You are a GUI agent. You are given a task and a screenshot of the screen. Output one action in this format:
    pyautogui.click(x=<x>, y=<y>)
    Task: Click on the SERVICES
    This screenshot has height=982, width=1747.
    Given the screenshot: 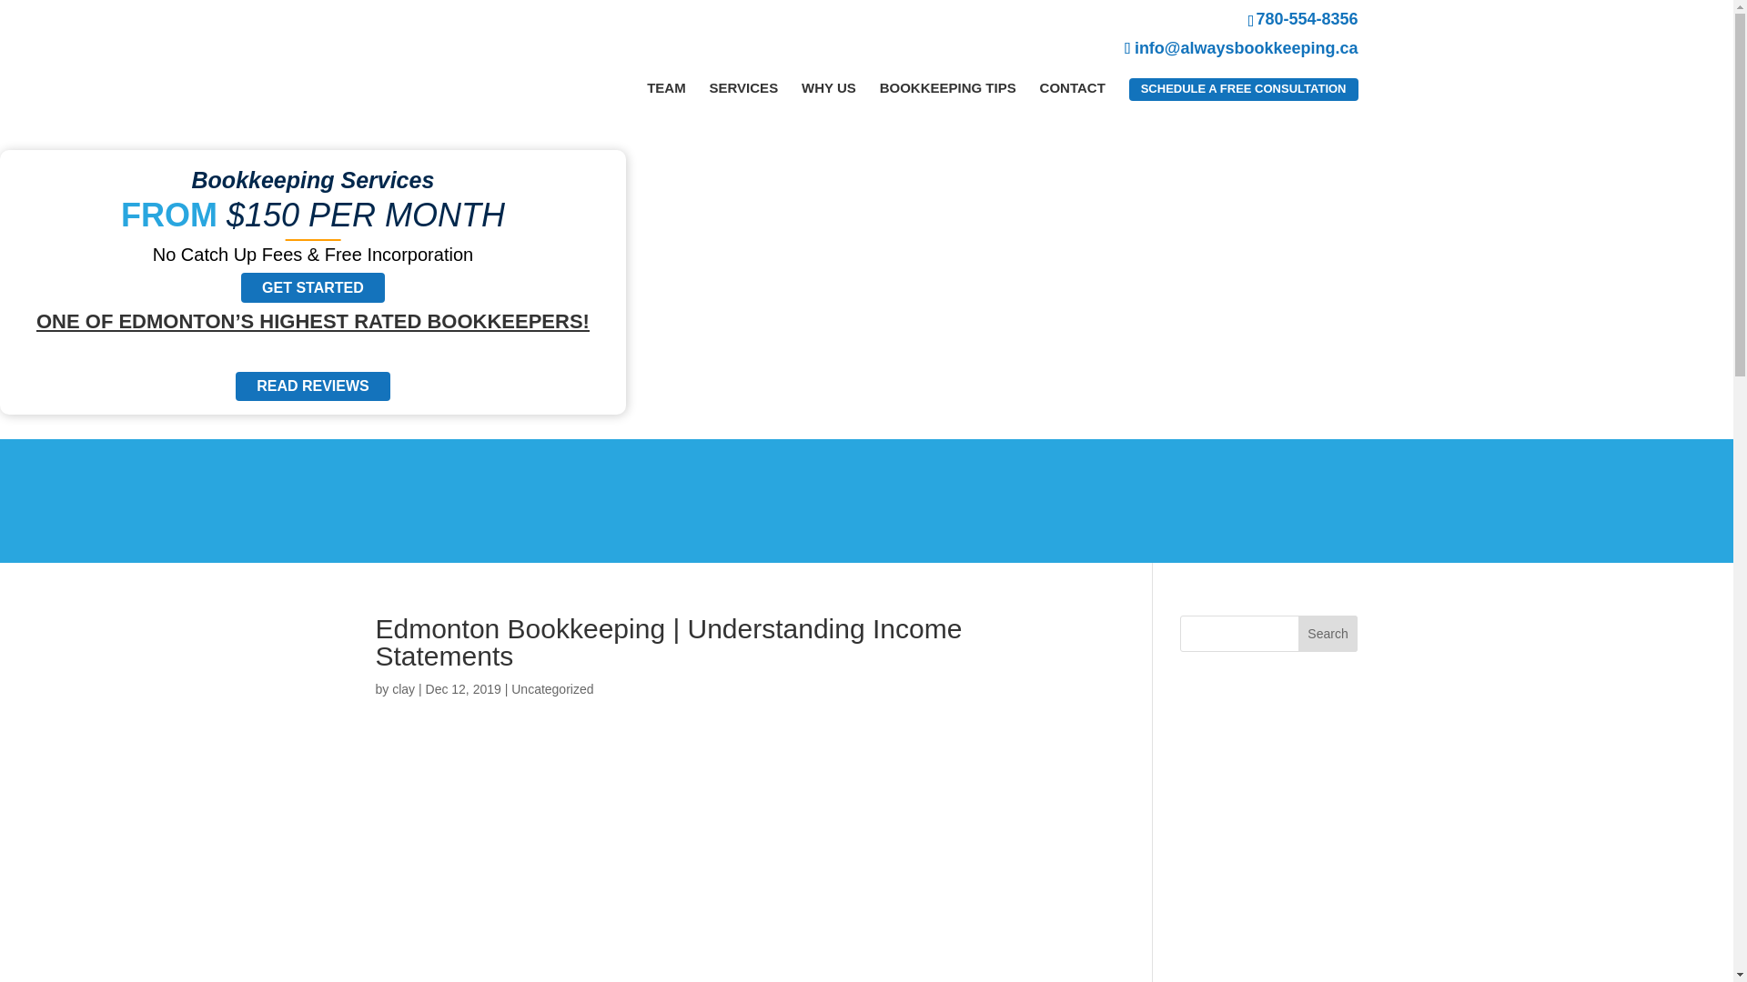 What is the action you would take?
    pyautogui.click(x=744, y=87)
    